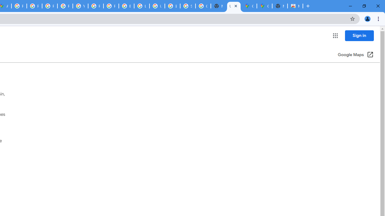 This screenshot has height=216, width=385. Describe the element at coordinates (80, 6) in the screenshot. I see `YouTube` at that location.